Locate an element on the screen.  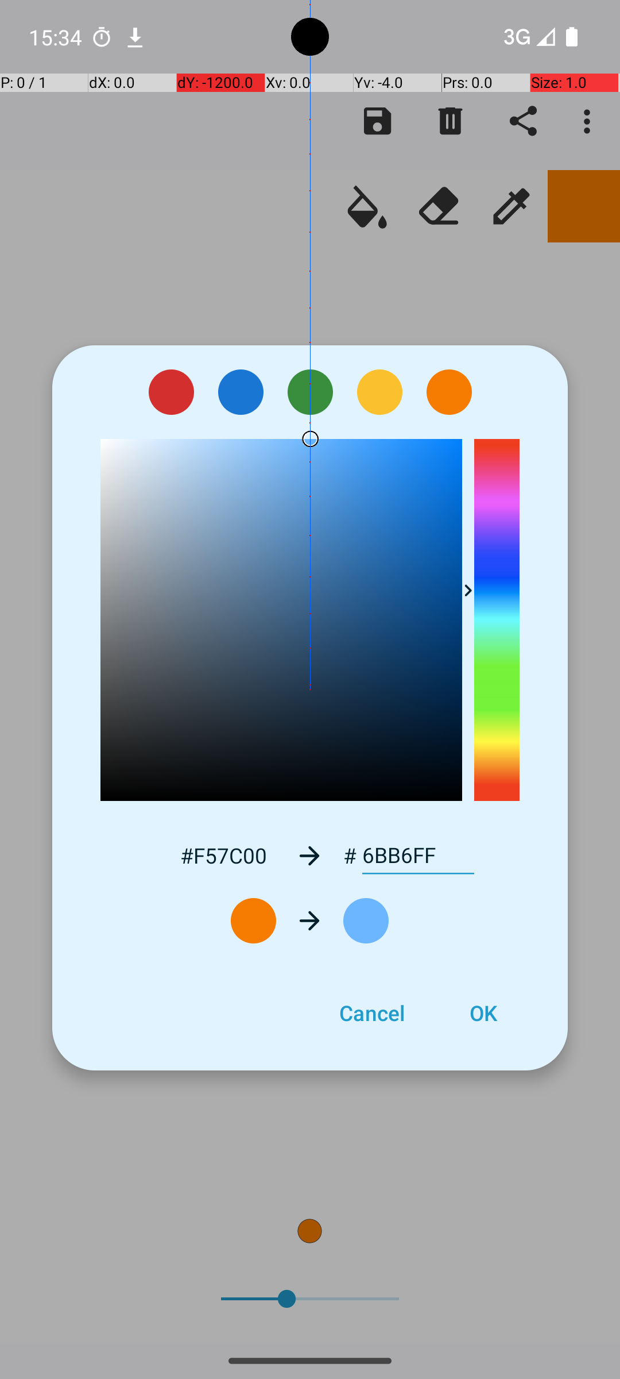
6BB6FF is located at coordinates (418, 856).